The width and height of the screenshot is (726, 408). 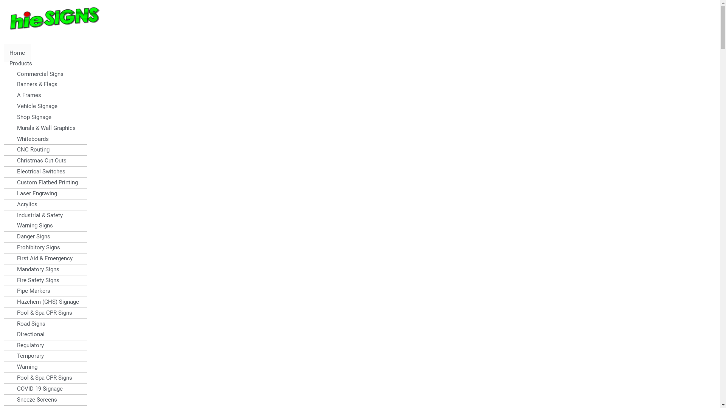 I want to click on Industrial & Safety, so click(x=36, y=215).